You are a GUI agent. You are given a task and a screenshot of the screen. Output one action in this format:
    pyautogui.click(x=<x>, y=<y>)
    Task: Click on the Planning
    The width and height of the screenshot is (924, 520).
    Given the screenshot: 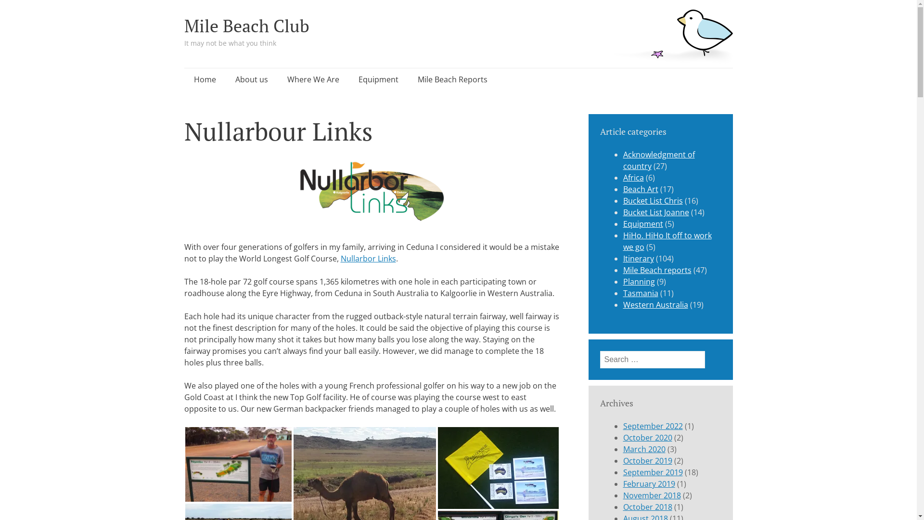 What is the action you would take?
    pyautogui.click(x=639, y=282)
    